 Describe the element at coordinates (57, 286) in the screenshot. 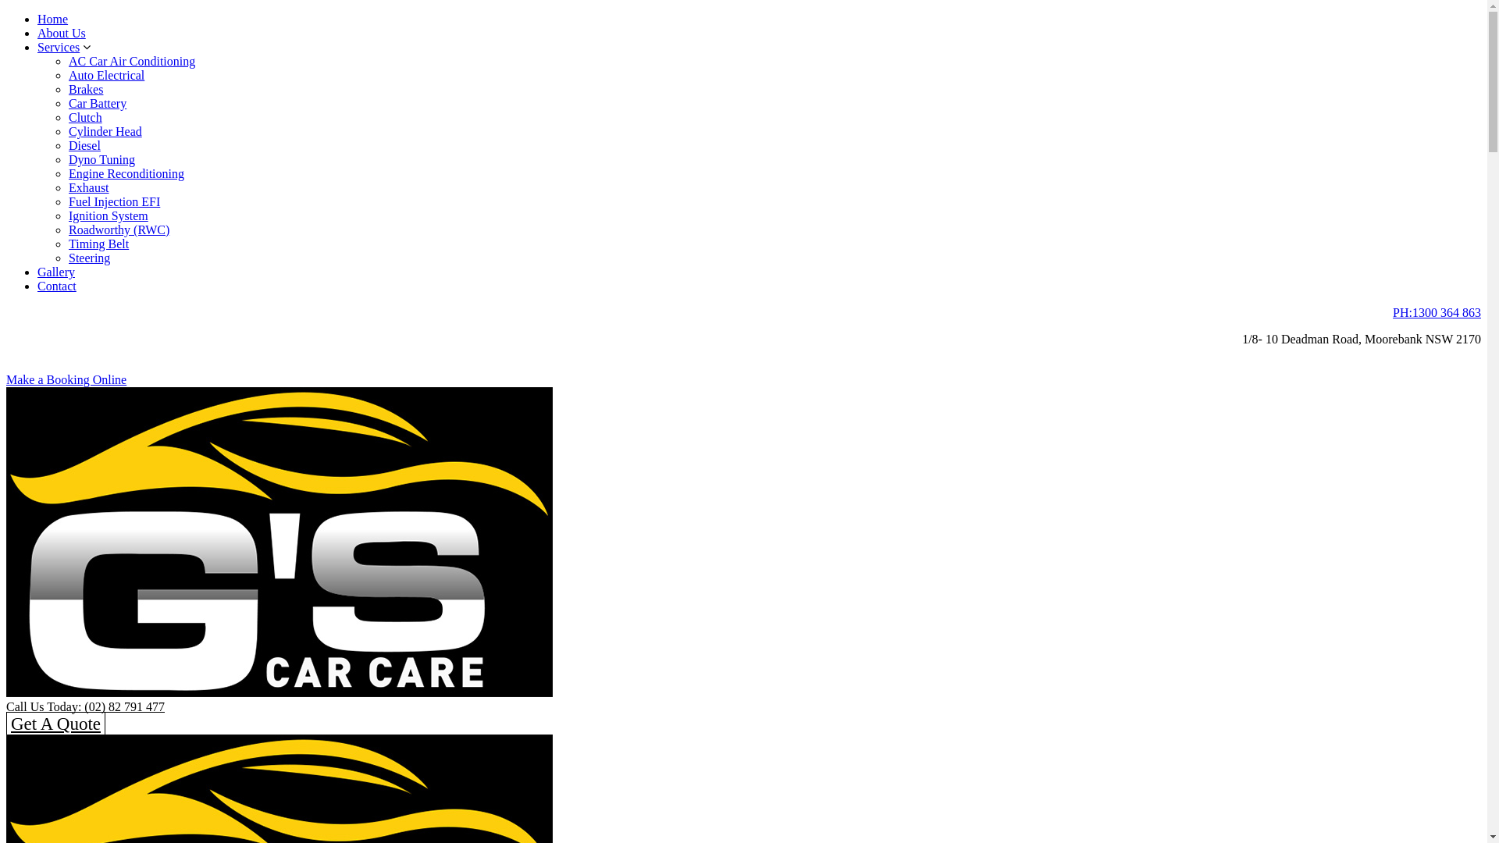

I see `Contact` at that location.